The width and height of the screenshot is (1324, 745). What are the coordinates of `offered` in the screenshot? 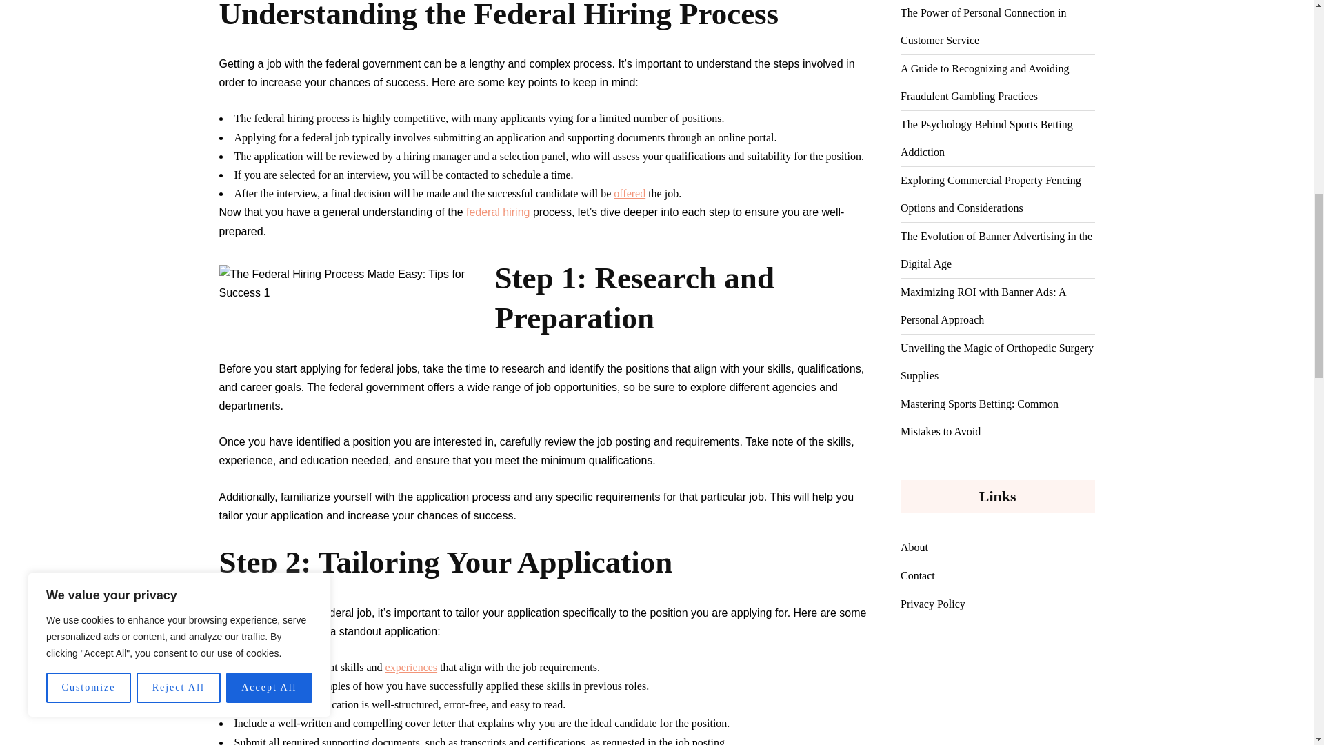 It's located at (630, 193).